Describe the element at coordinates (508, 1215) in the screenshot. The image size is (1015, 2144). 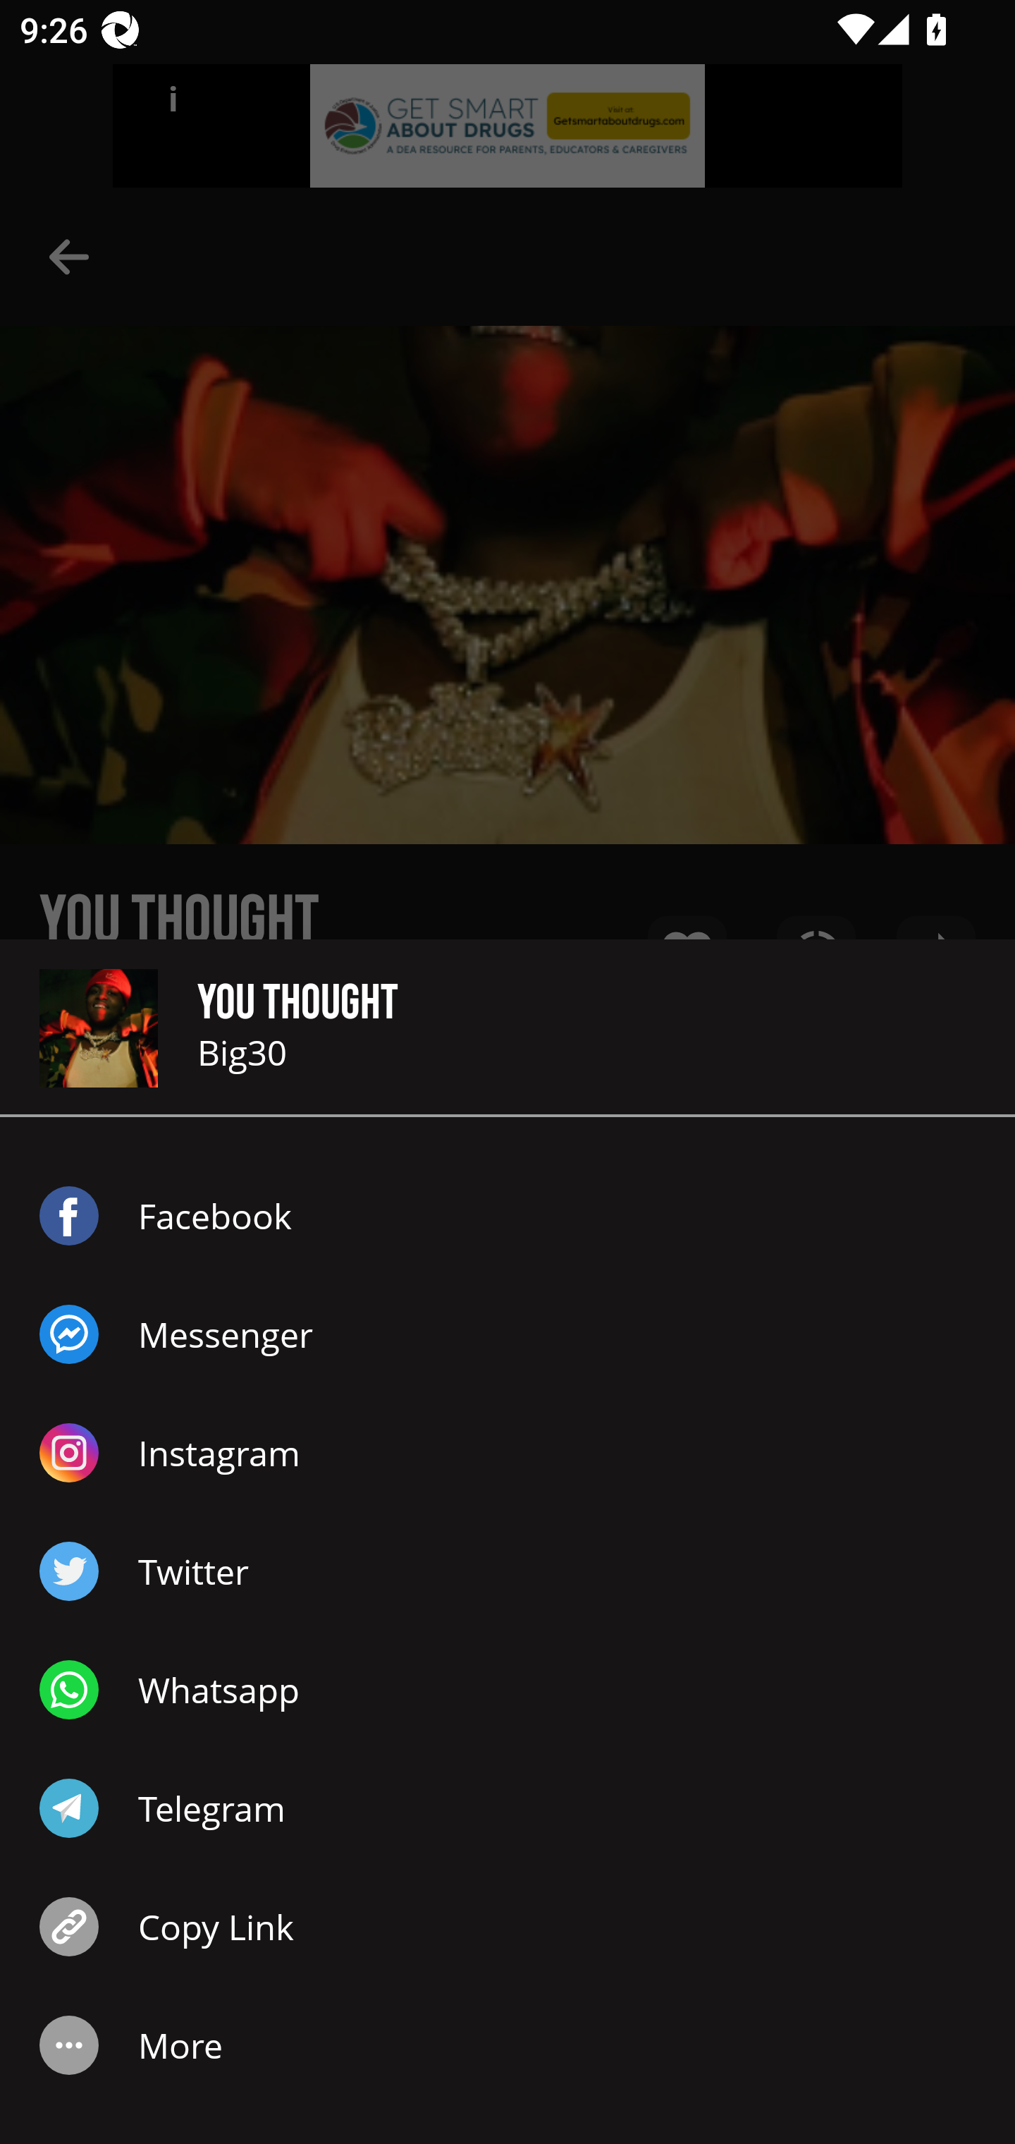
I see `Facebook` at that location.